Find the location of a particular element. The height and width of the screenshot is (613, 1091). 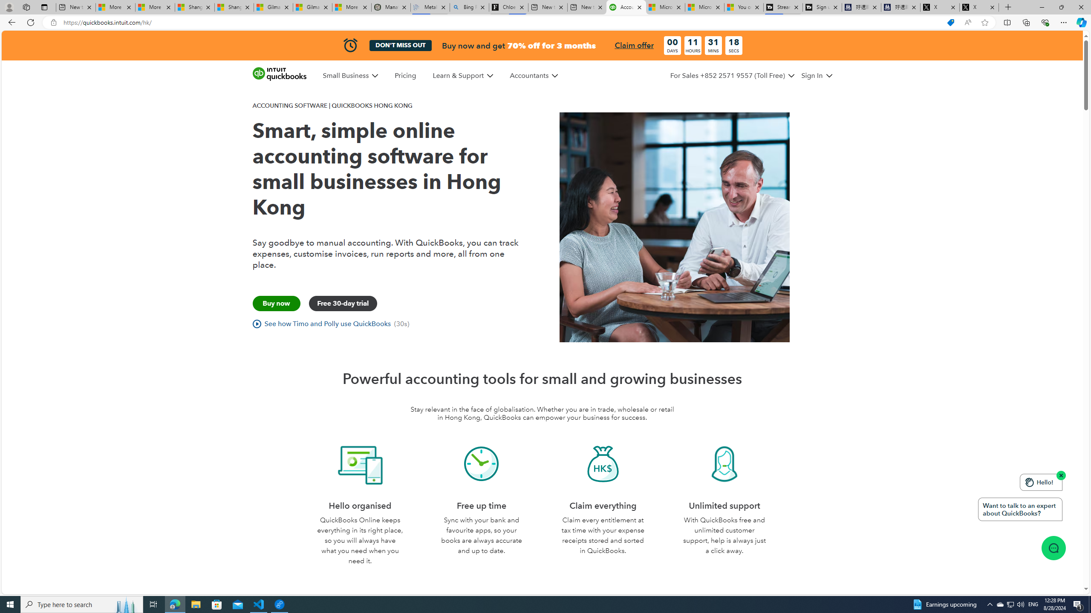

Unlimited support is located at coordinates (724, 464).